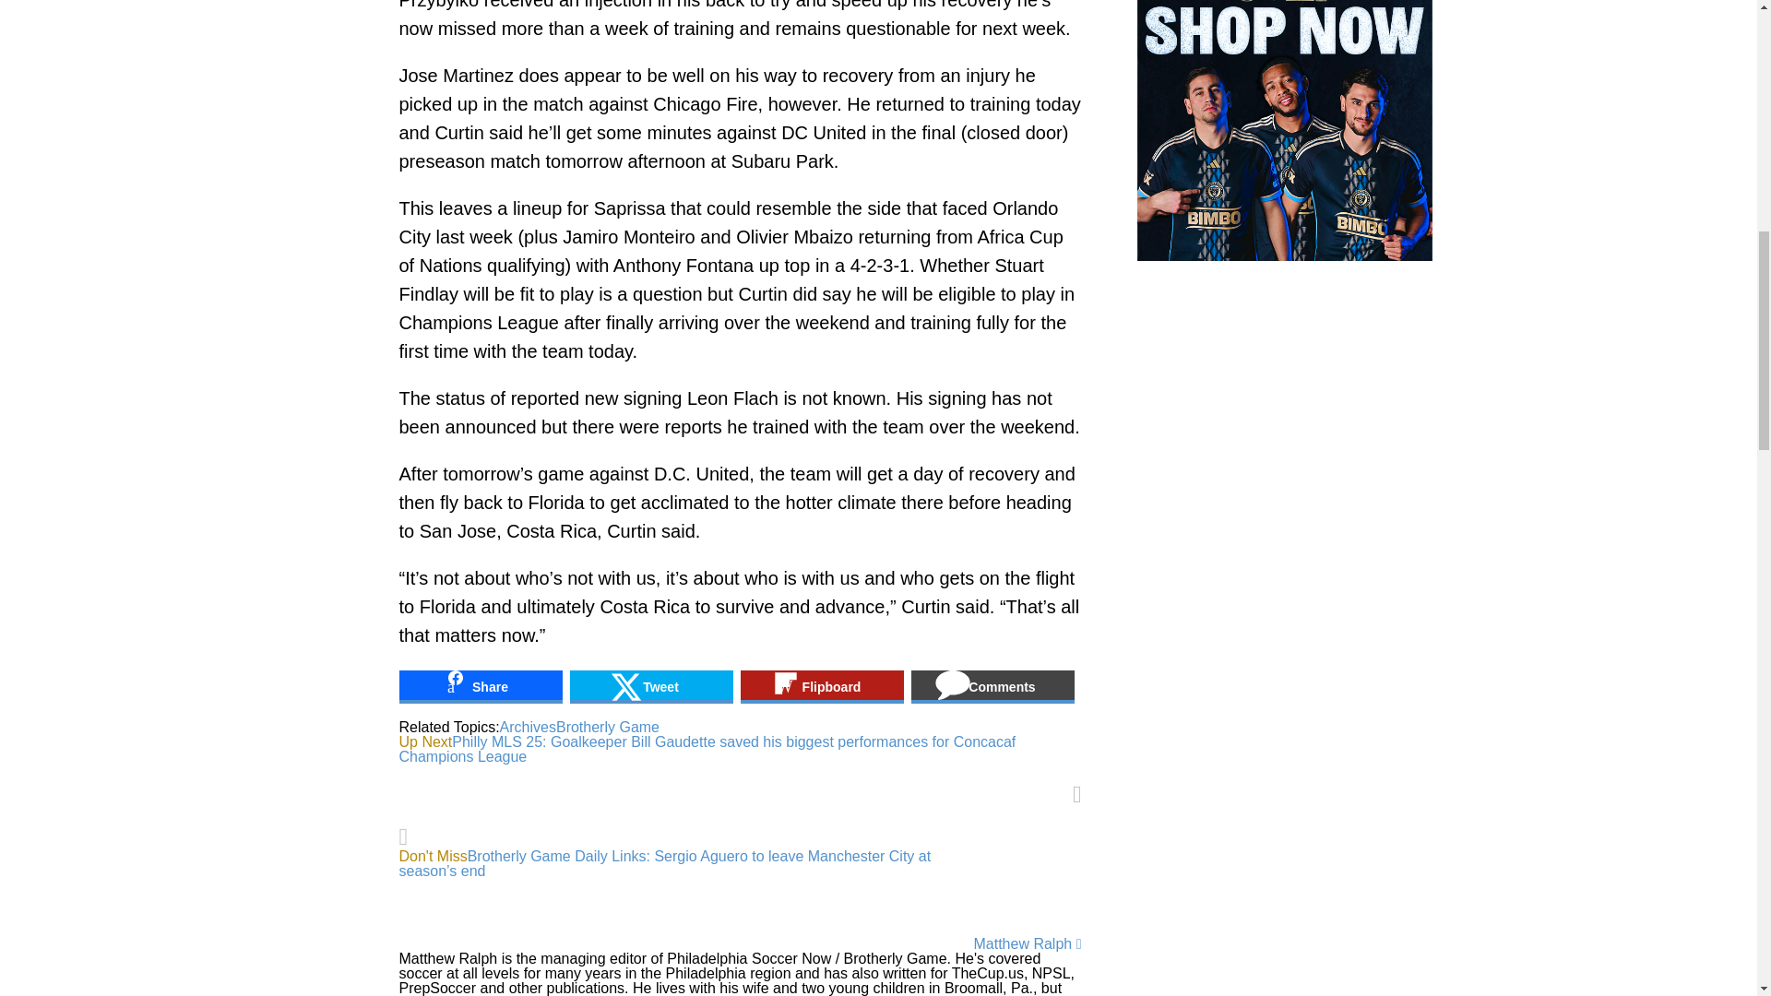 The height and width of the screenshot is (996, 1771). What do you see at coordinates (821, 686) in the screenshot?
I see `Share on Flipboard` at bounding box center [821, 686].